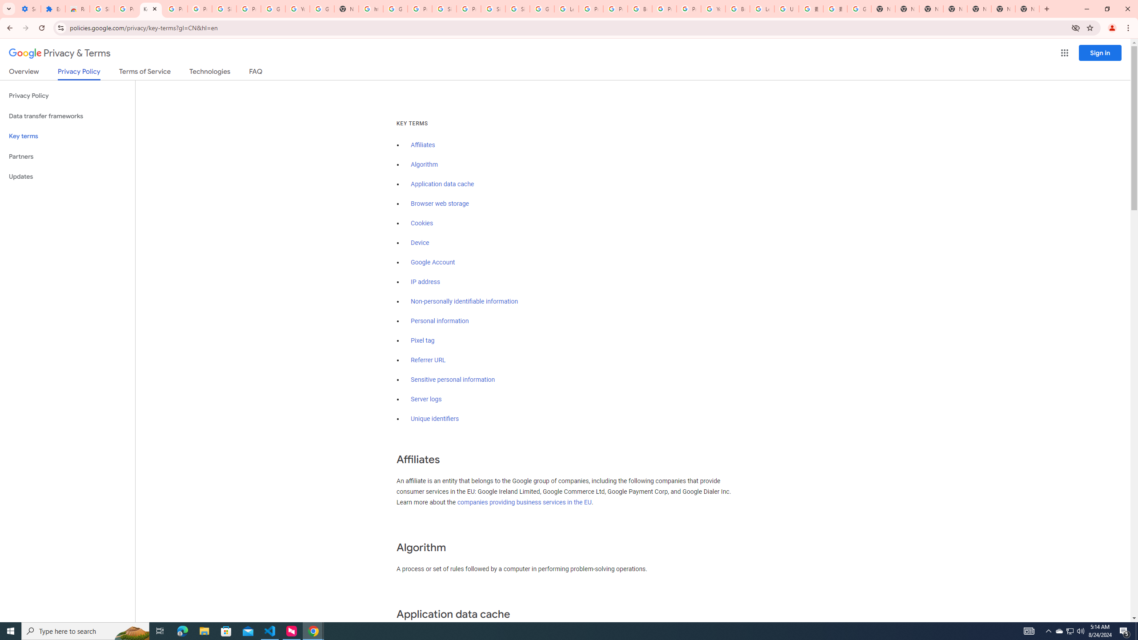 This screenshot has width=1138, height=640. Describe the element at coordinates (440, 204) in the screenshot. I see `Browser web storage` at that location.